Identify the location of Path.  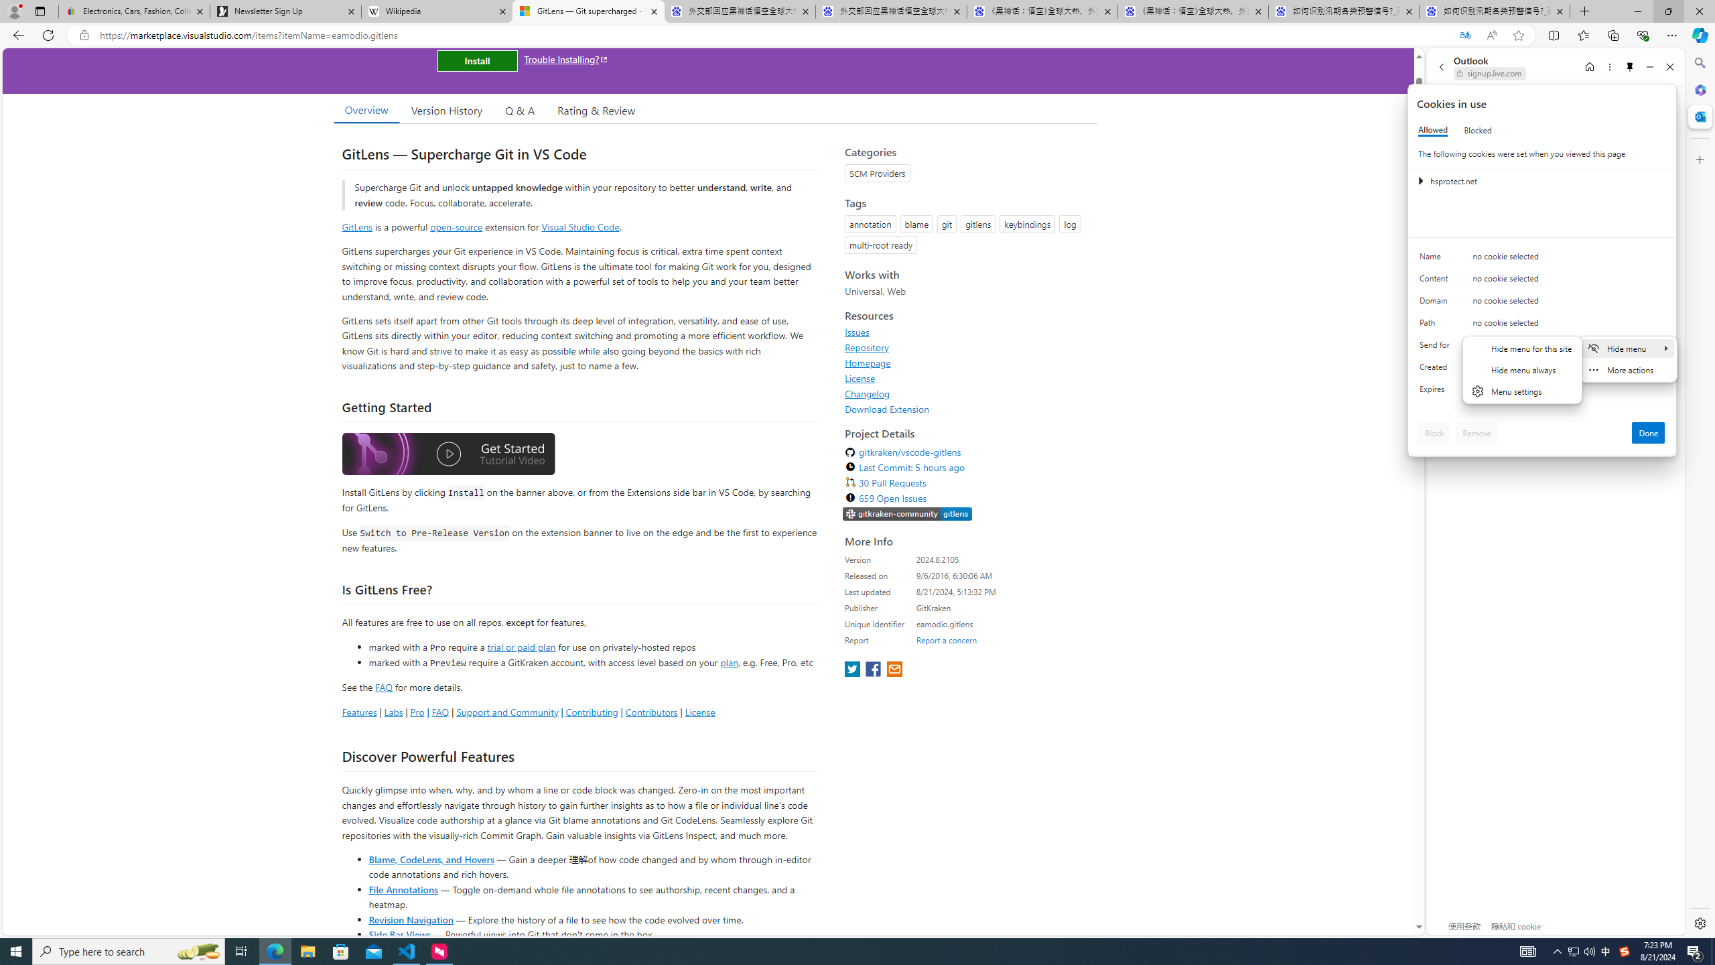
(1437, 326).